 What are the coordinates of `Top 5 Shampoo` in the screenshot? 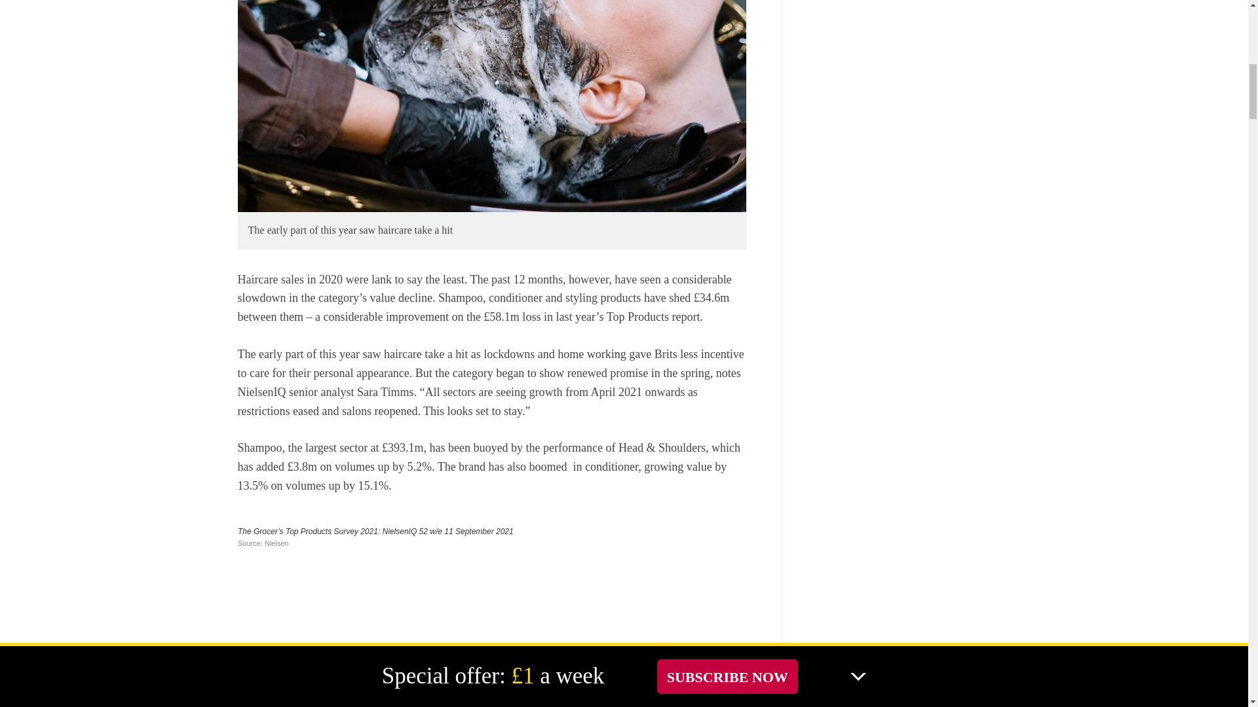 It's located at (491, 610).